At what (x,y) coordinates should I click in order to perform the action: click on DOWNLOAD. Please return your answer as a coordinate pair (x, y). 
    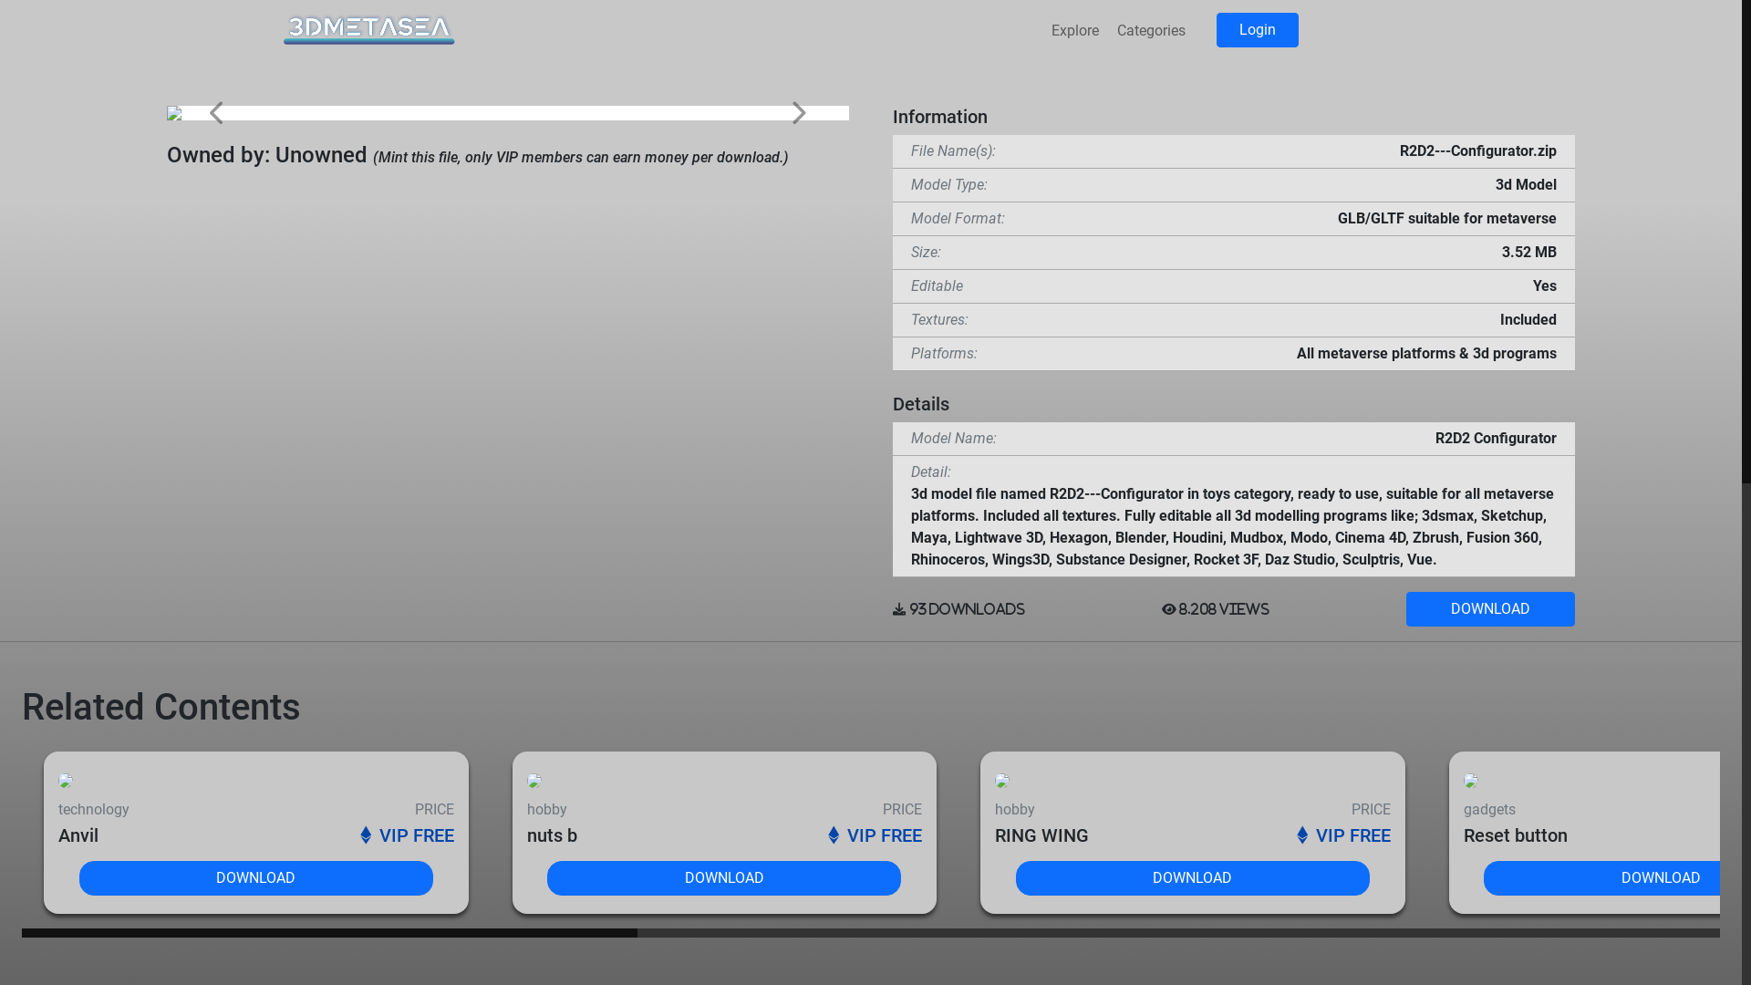
    Looking at the image, I should click on (1490, 608).